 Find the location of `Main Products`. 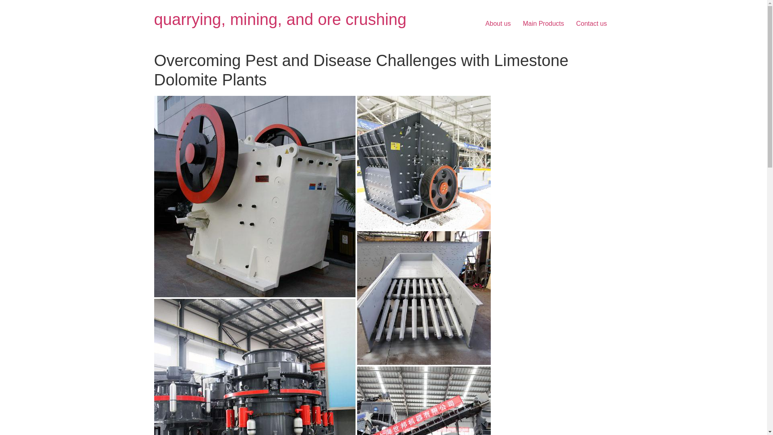

Main Products is located at coordinates (544, 23).